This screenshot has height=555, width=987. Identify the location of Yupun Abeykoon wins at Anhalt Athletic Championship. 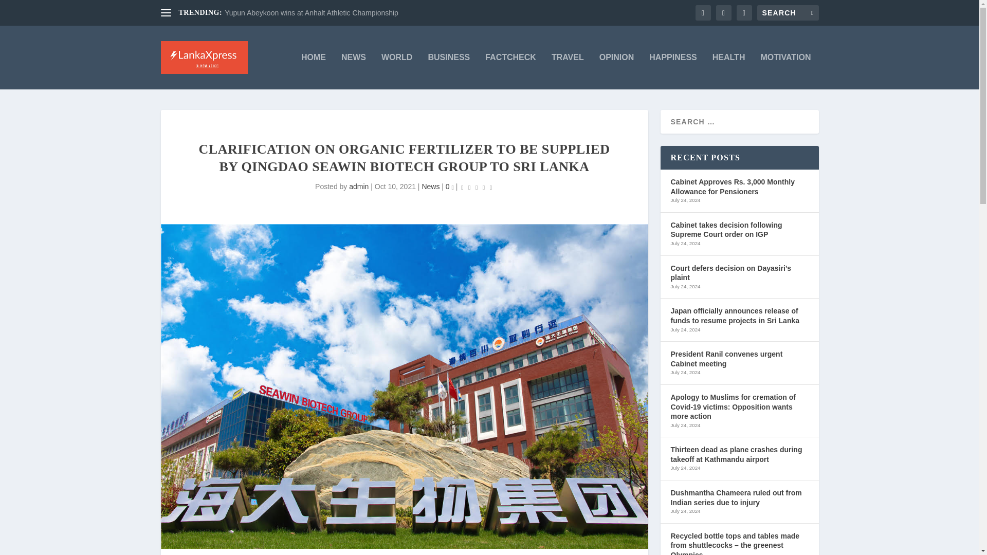
(312, 13).